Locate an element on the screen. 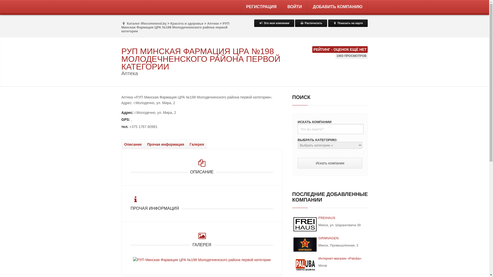 This screenshot has width=493, height=277. FREIHAUS is located at coordinates (305, 224).